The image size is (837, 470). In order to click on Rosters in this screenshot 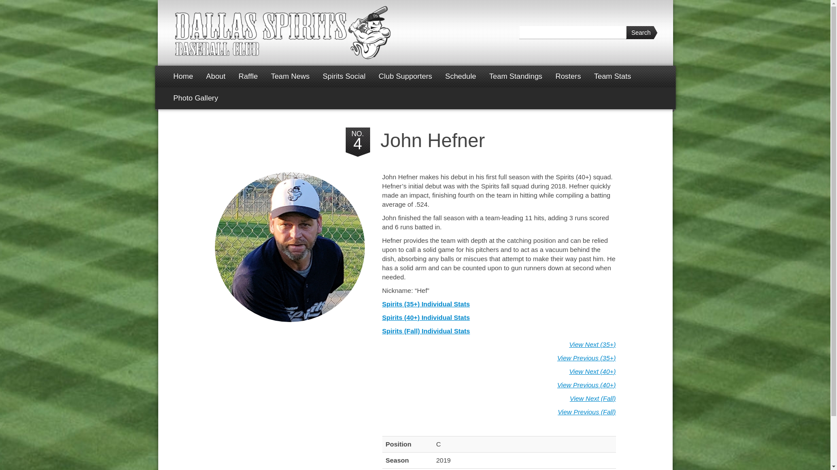, I will do `click(568, 77)`.